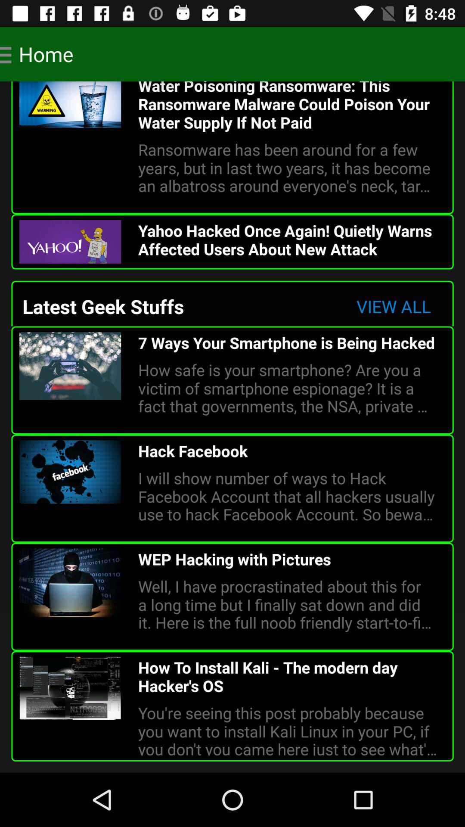 This screenshot has width=465, height=827. What do you see at coordinates (70, 583) in the screenshot?
I see `select the third image which is below latest geek stuffs option on page` at bounding box center [70, 583].